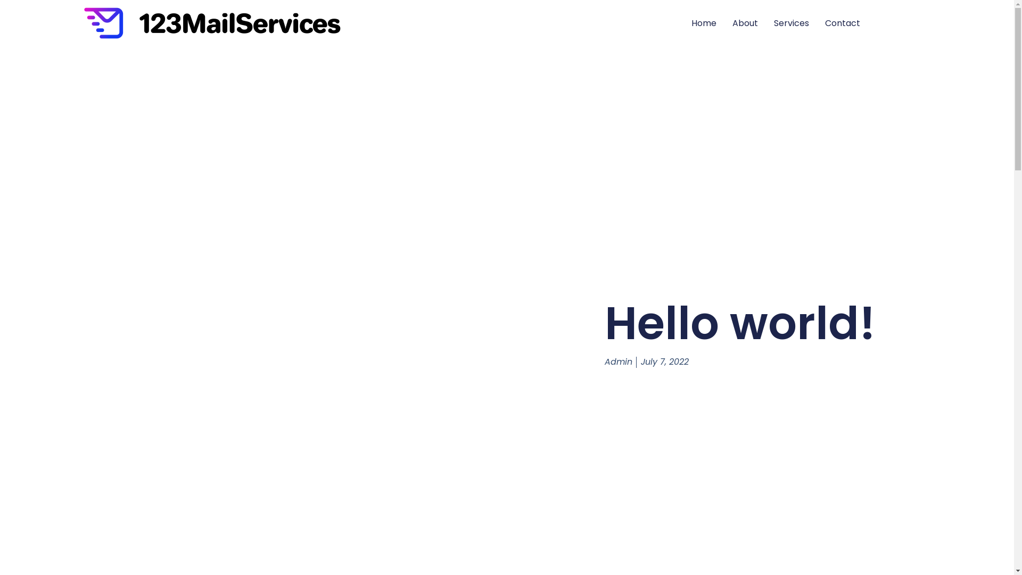 The image size is (1022, 575). What do you see at coordinates (704, 23) in the screenshot?
I see `Home` at bounding box center [704, 23].